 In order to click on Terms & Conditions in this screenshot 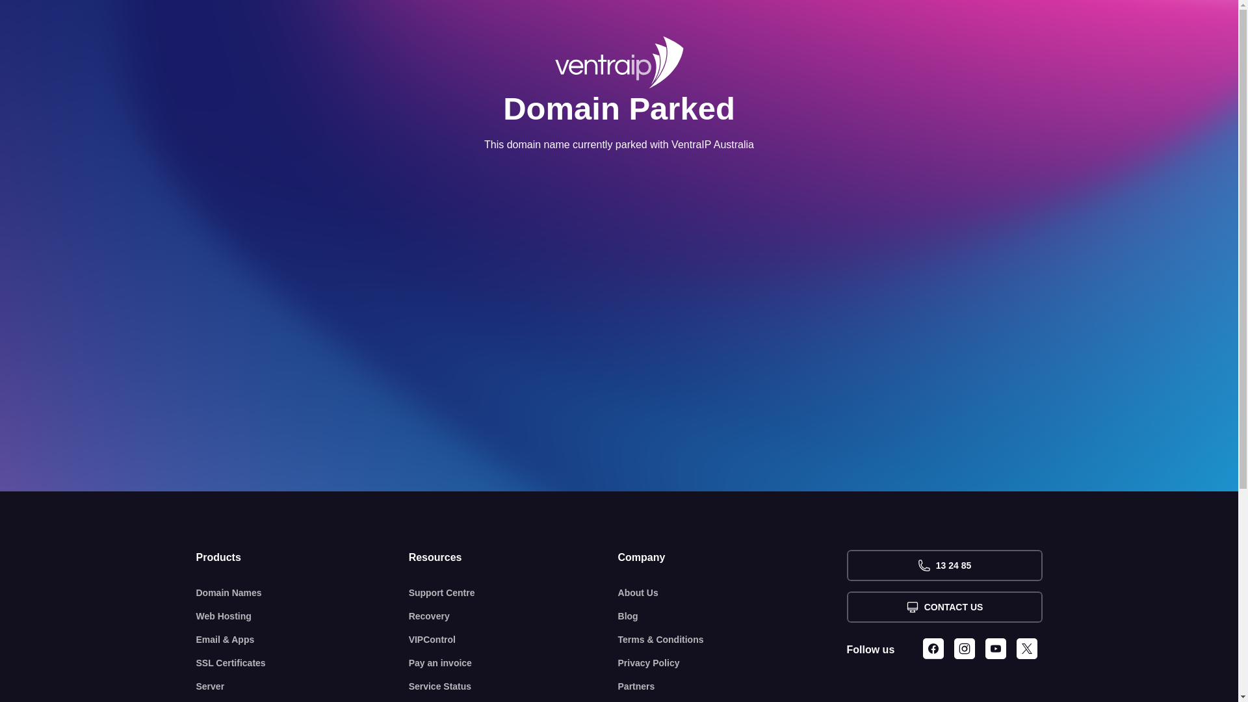, I will do `click(733, 640)`.